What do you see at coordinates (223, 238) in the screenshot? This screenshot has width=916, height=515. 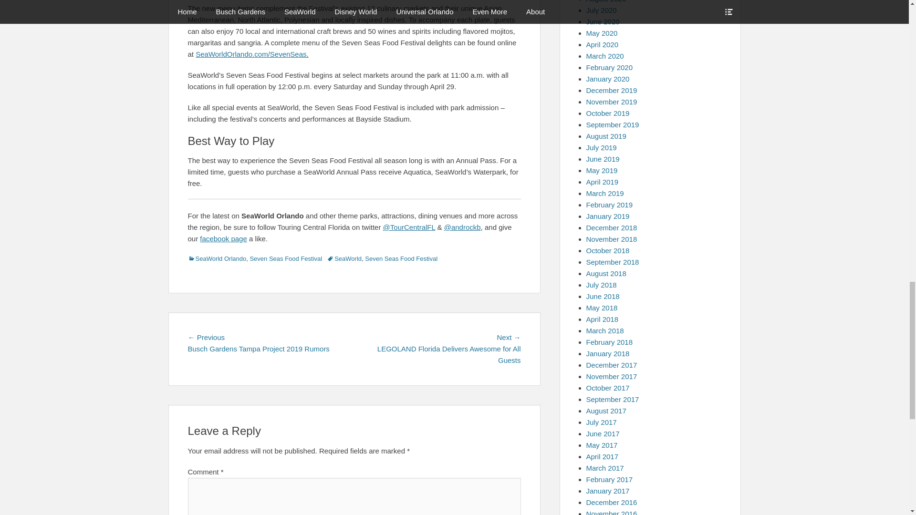 I see `facebook page` at bounding box center [223, 238].